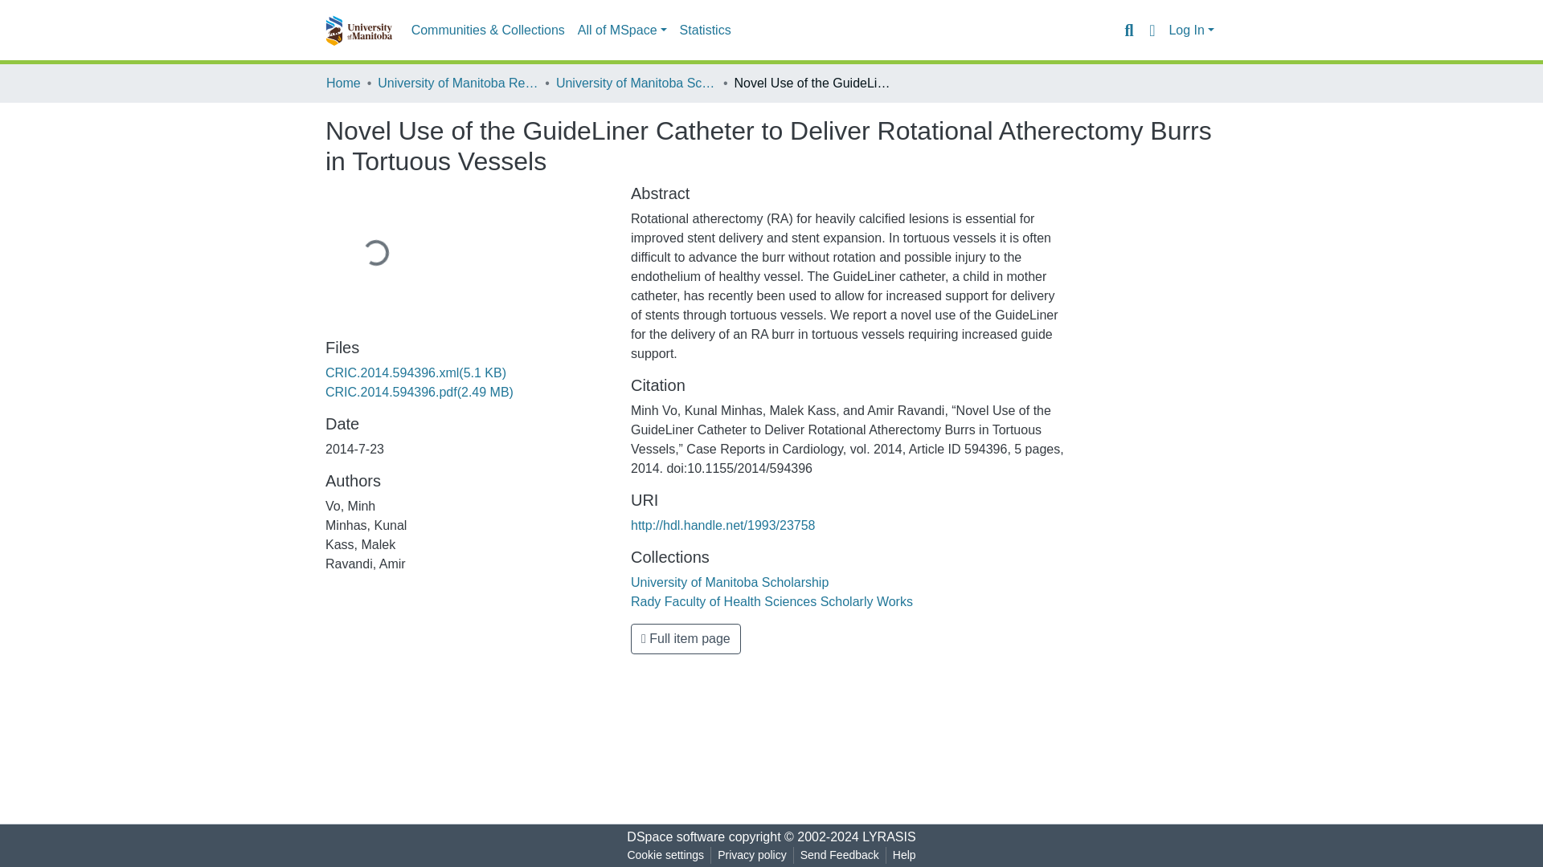 This screenshot has height=867, width=1543. What do you see at coordinates (665, 855) in the screenshot?
I see `Cookie settings` at bounding box center [665, 855].